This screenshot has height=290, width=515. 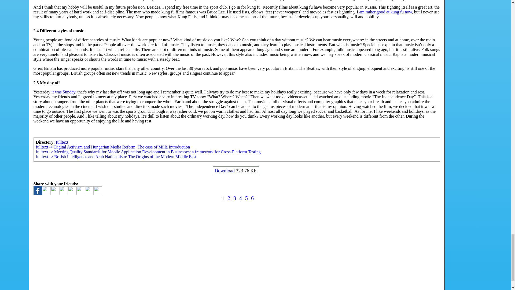 What do you see at coordinates (385, 12) in the screenshot?
I see `am rather good at kung fu now` at bounding box center [385, 12].